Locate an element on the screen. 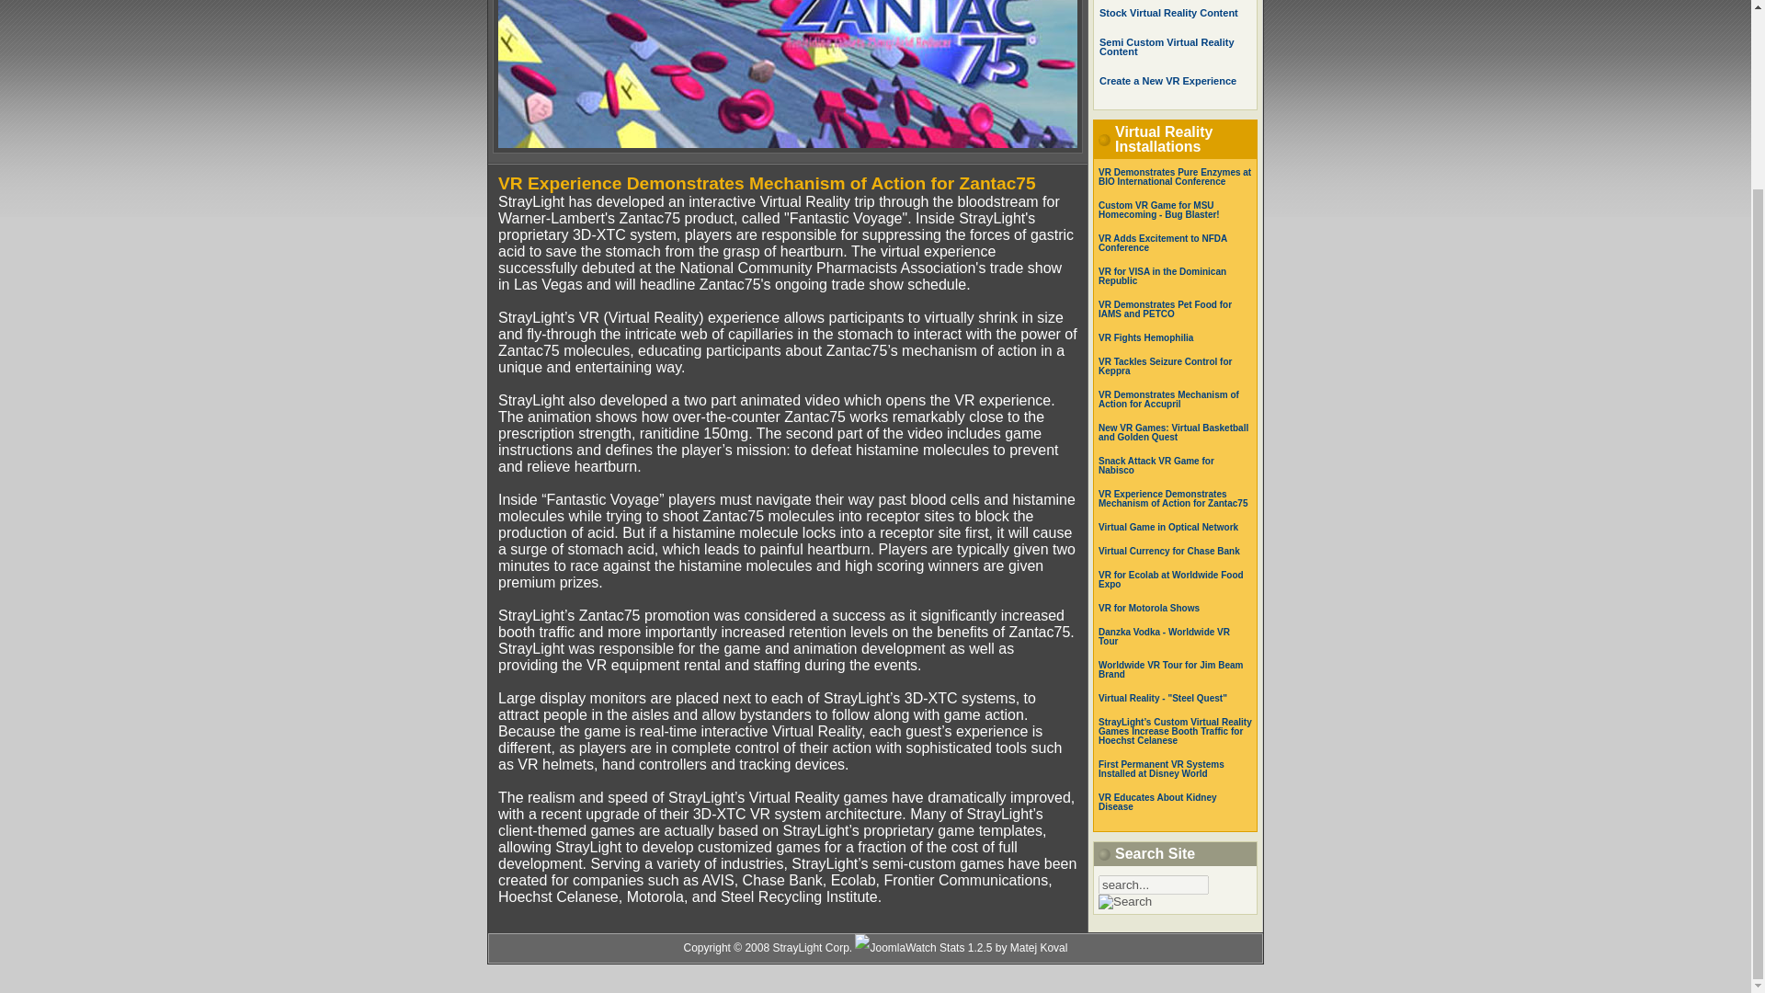 This screenshot has height=993, width=1765. Custom VR Game for MSU Homecoming - Bug Blaster! is located at coordinates (1158, 210).